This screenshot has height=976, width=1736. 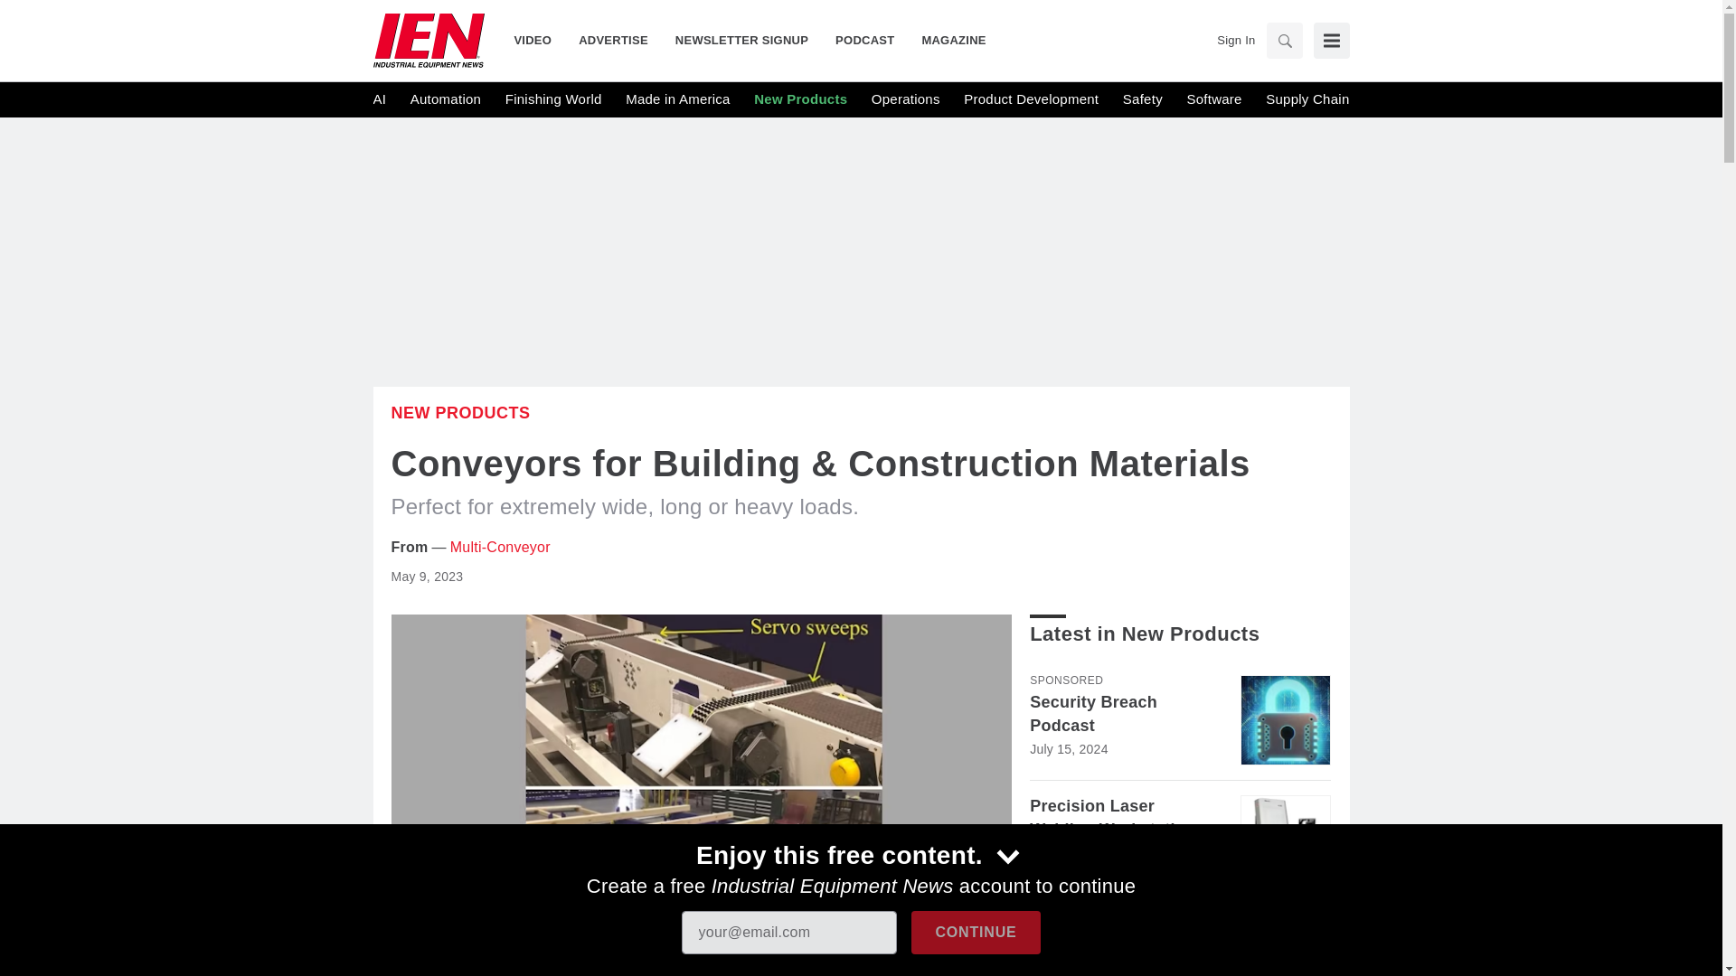 I want to click on Made in America, so click(x=676, y=99).